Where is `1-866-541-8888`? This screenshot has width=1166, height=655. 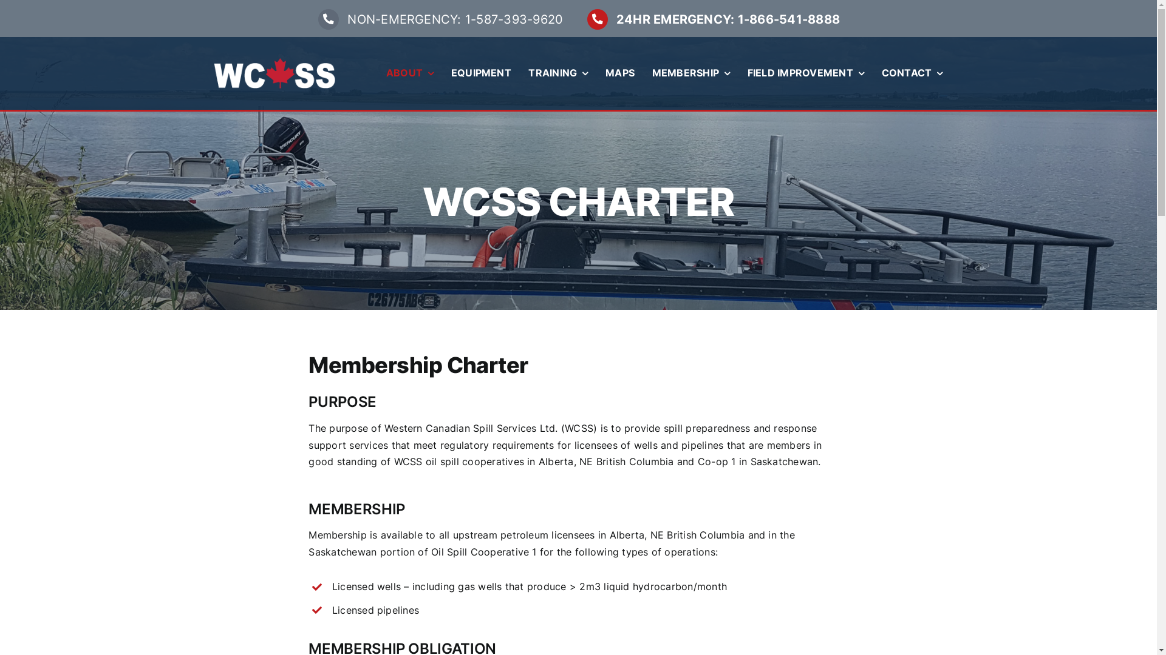 1-866-541-8888 is located at coordinates (789, 19).